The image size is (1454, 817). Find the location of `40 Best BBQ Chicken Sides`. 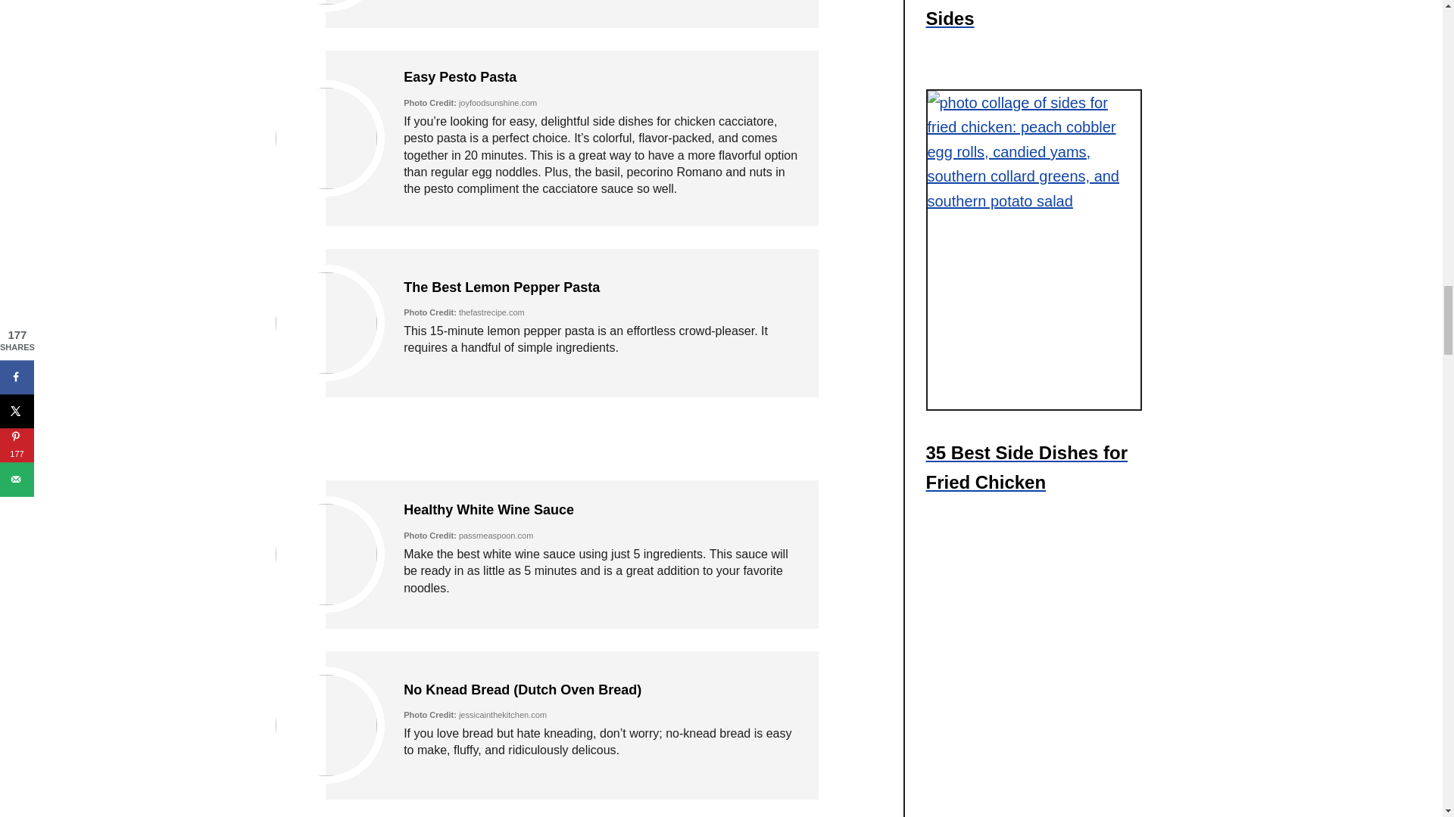

40 Best BBQ Chicken Sides is located at coordinates (1039, 21).